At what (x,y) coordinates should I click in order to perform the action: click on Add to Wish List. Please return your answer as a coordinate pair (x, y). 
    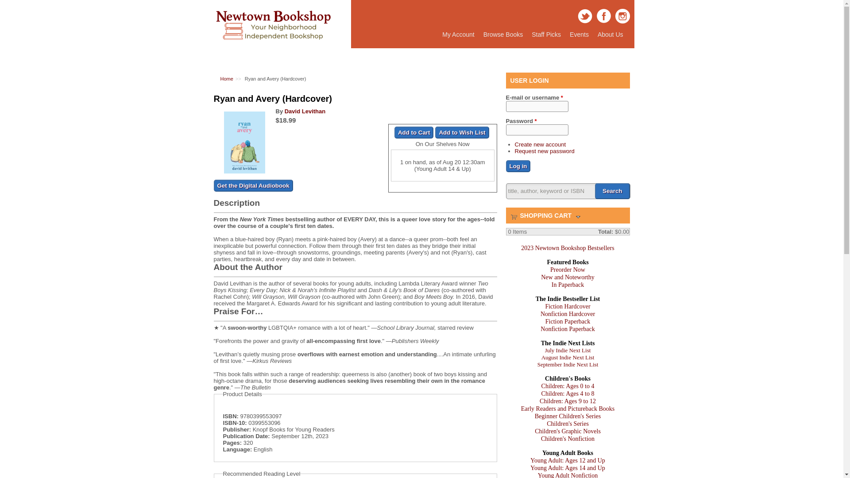
    Looking at the image, I should click on (462, 133).